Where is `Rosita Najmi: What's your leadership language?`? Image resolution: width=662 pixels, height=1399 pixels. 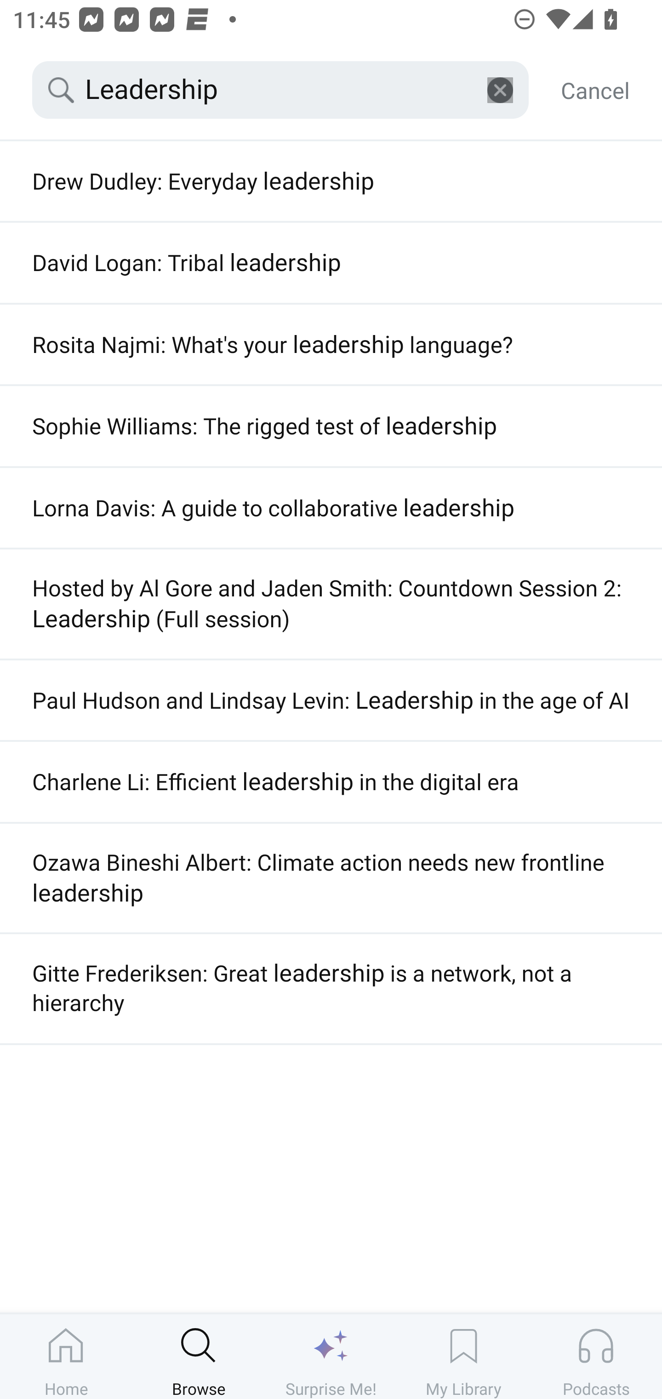 Rosita Najmi: What's your leadership language? is located at coordinates (331, 345).